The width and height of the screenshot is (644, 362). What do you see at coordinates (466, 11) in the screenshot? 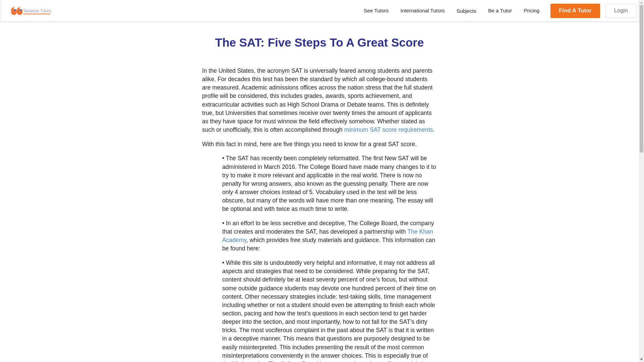
I see `Subjects` at bounding box center [466, 11].